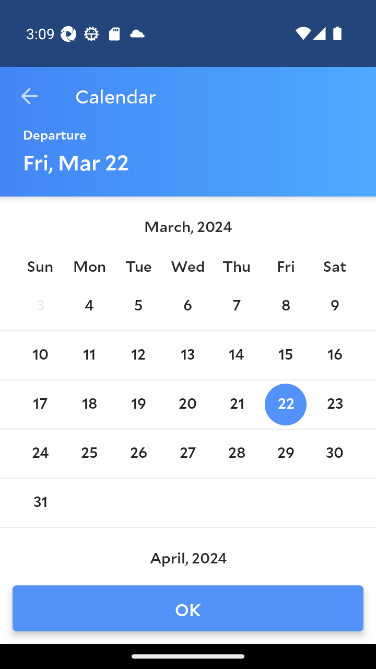  Describe the element at coordinates (89, 405) in the screenshot. I see `18` at that location.